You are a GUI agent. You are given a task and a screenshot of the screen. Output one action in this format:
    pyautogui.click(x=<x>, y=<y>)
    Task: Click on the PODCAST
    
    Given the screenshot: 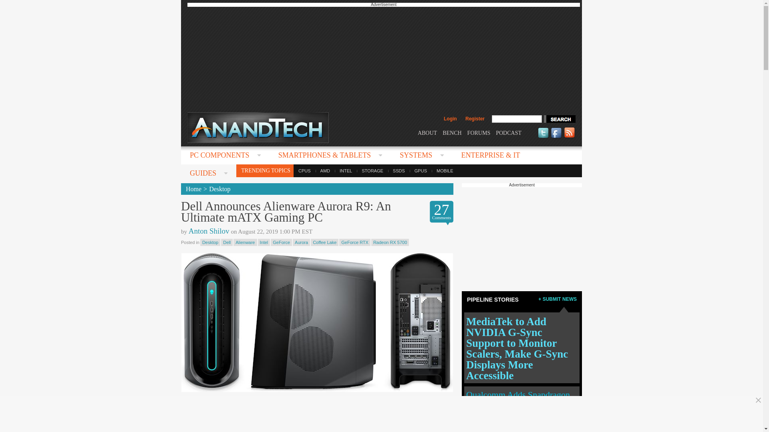 What is the action you would take?
    pyautogui.click(x=509, y=133)
    